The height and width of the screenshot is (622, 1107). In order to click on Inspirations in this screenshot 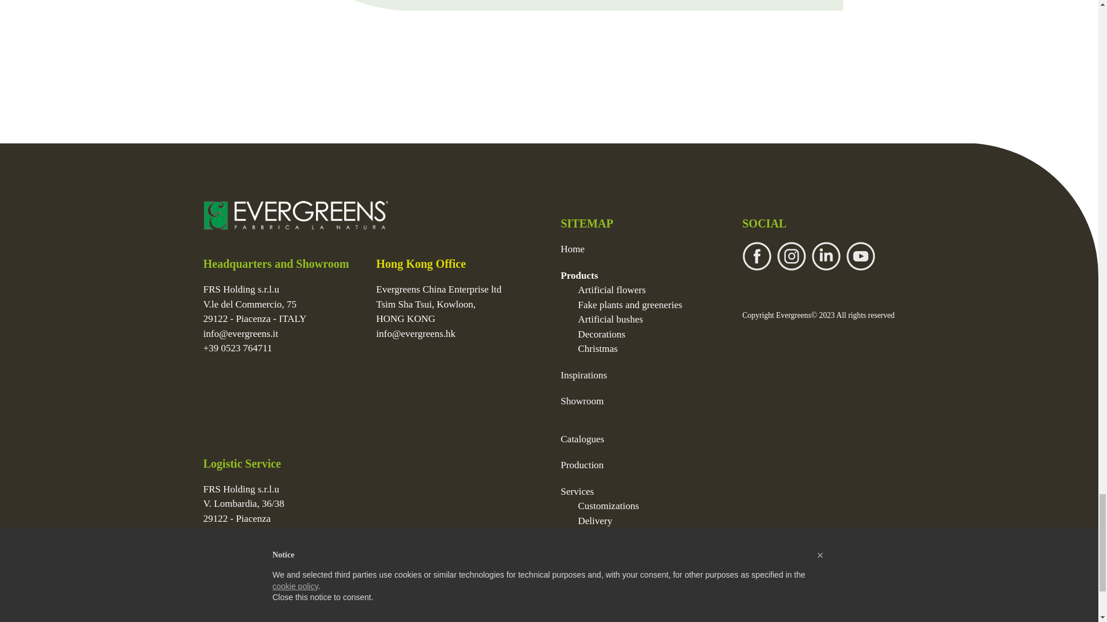, I will do `click(583, 374)`.